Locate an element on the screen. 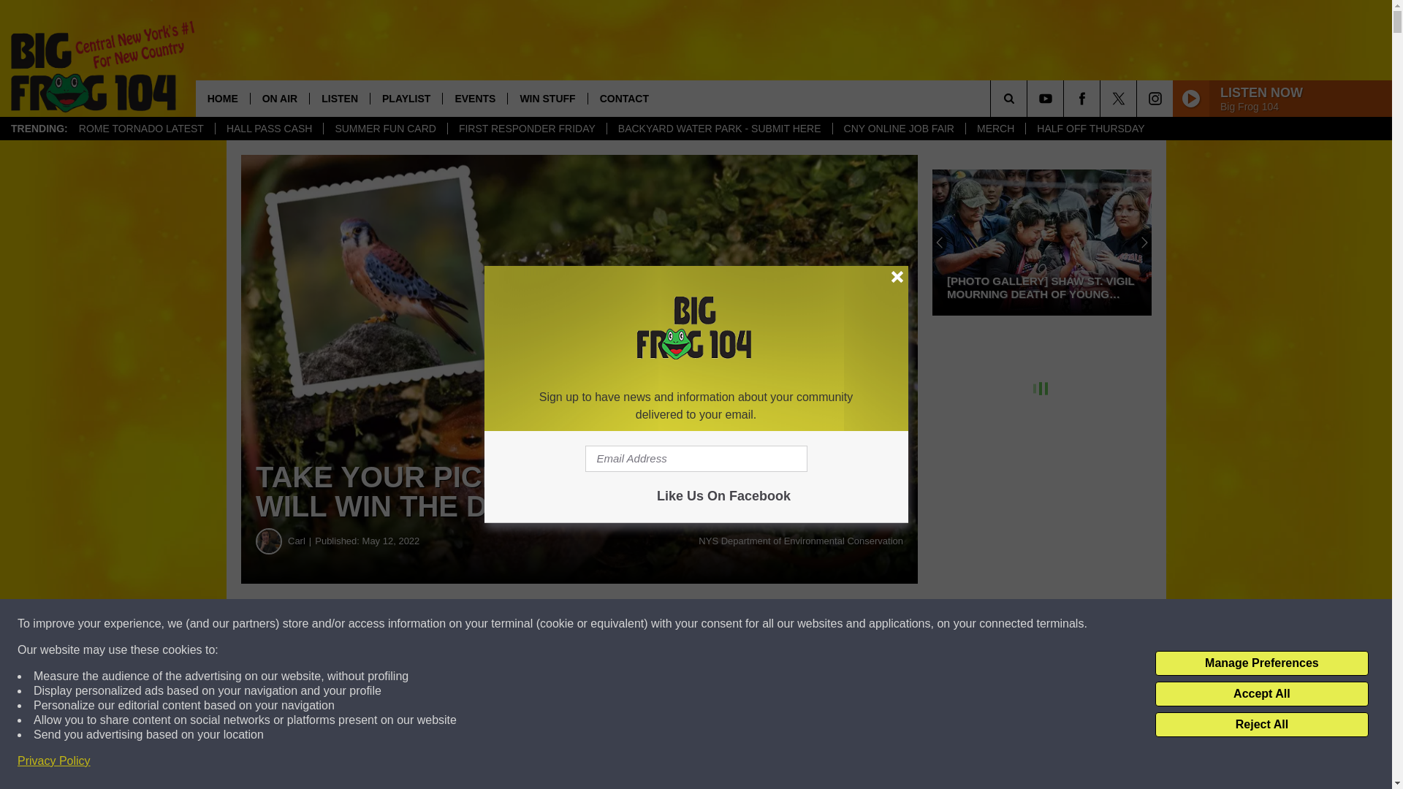 This screenshot has height=789, width=1403. CONTACT is located at coordinates (624, 98).